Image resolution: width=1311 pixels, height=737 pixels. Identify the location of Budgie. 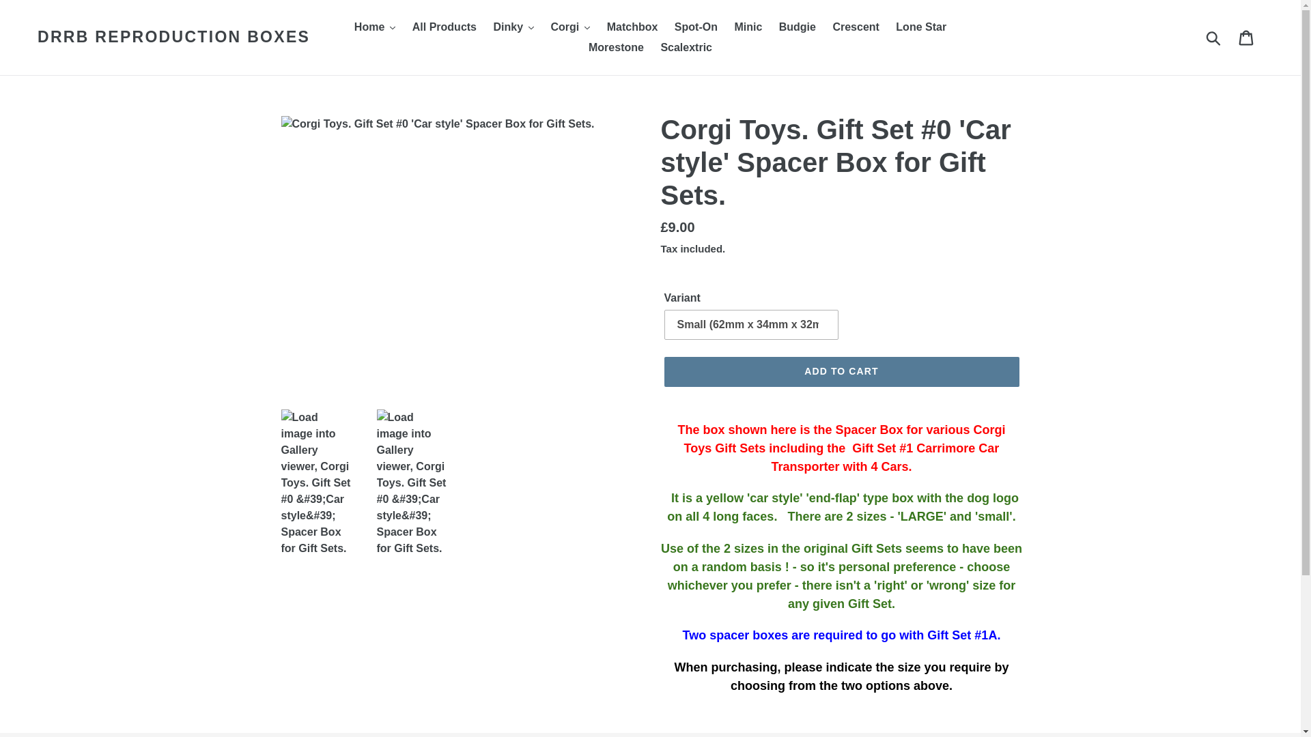
(798, 27).